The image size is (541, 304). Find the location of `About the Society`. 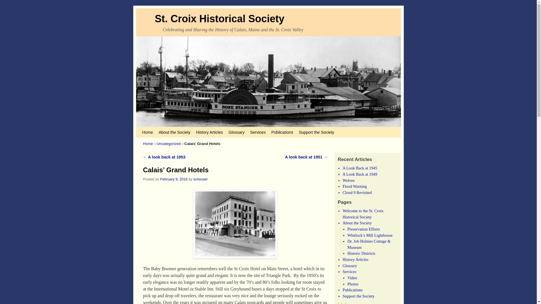

About the Society is located at coordinates (174, 132).